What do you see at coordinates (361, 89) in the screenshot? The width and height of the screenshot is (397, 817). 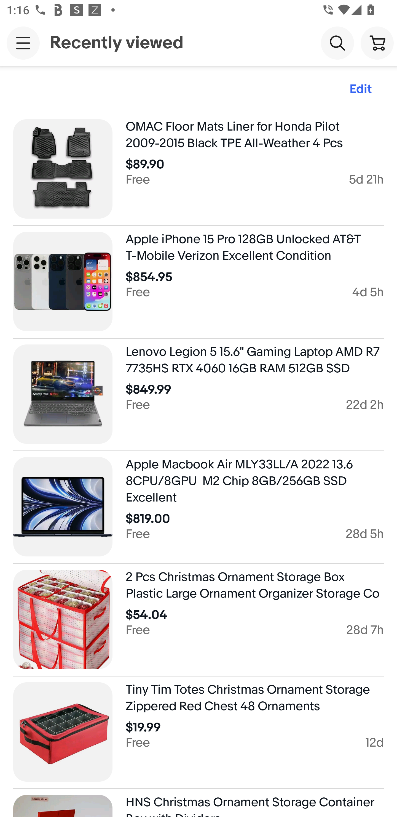 I see `Edit` at bounding box center [361, 89].